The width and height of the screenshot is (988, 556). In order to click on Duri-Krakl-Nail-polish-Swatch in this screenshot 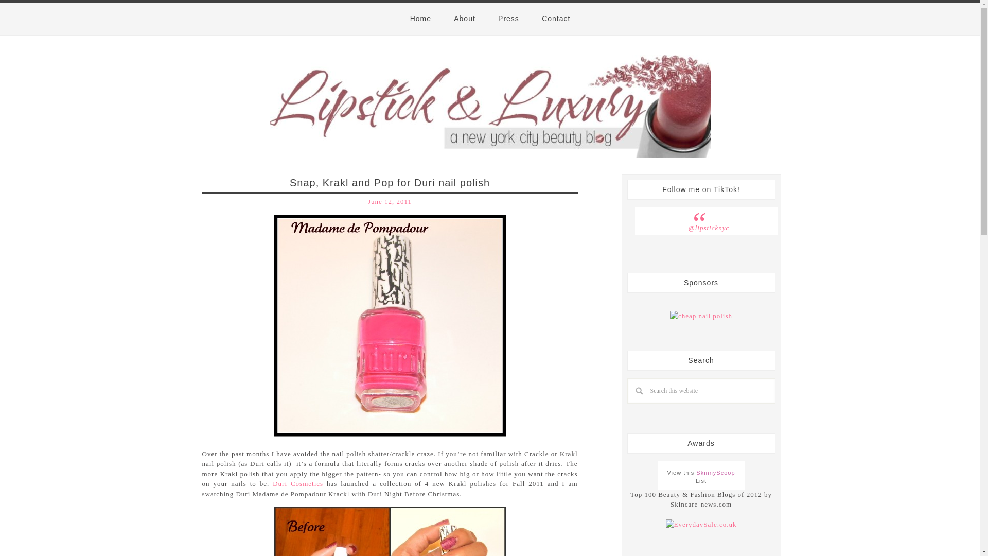, I will do `click(389, 531)`.